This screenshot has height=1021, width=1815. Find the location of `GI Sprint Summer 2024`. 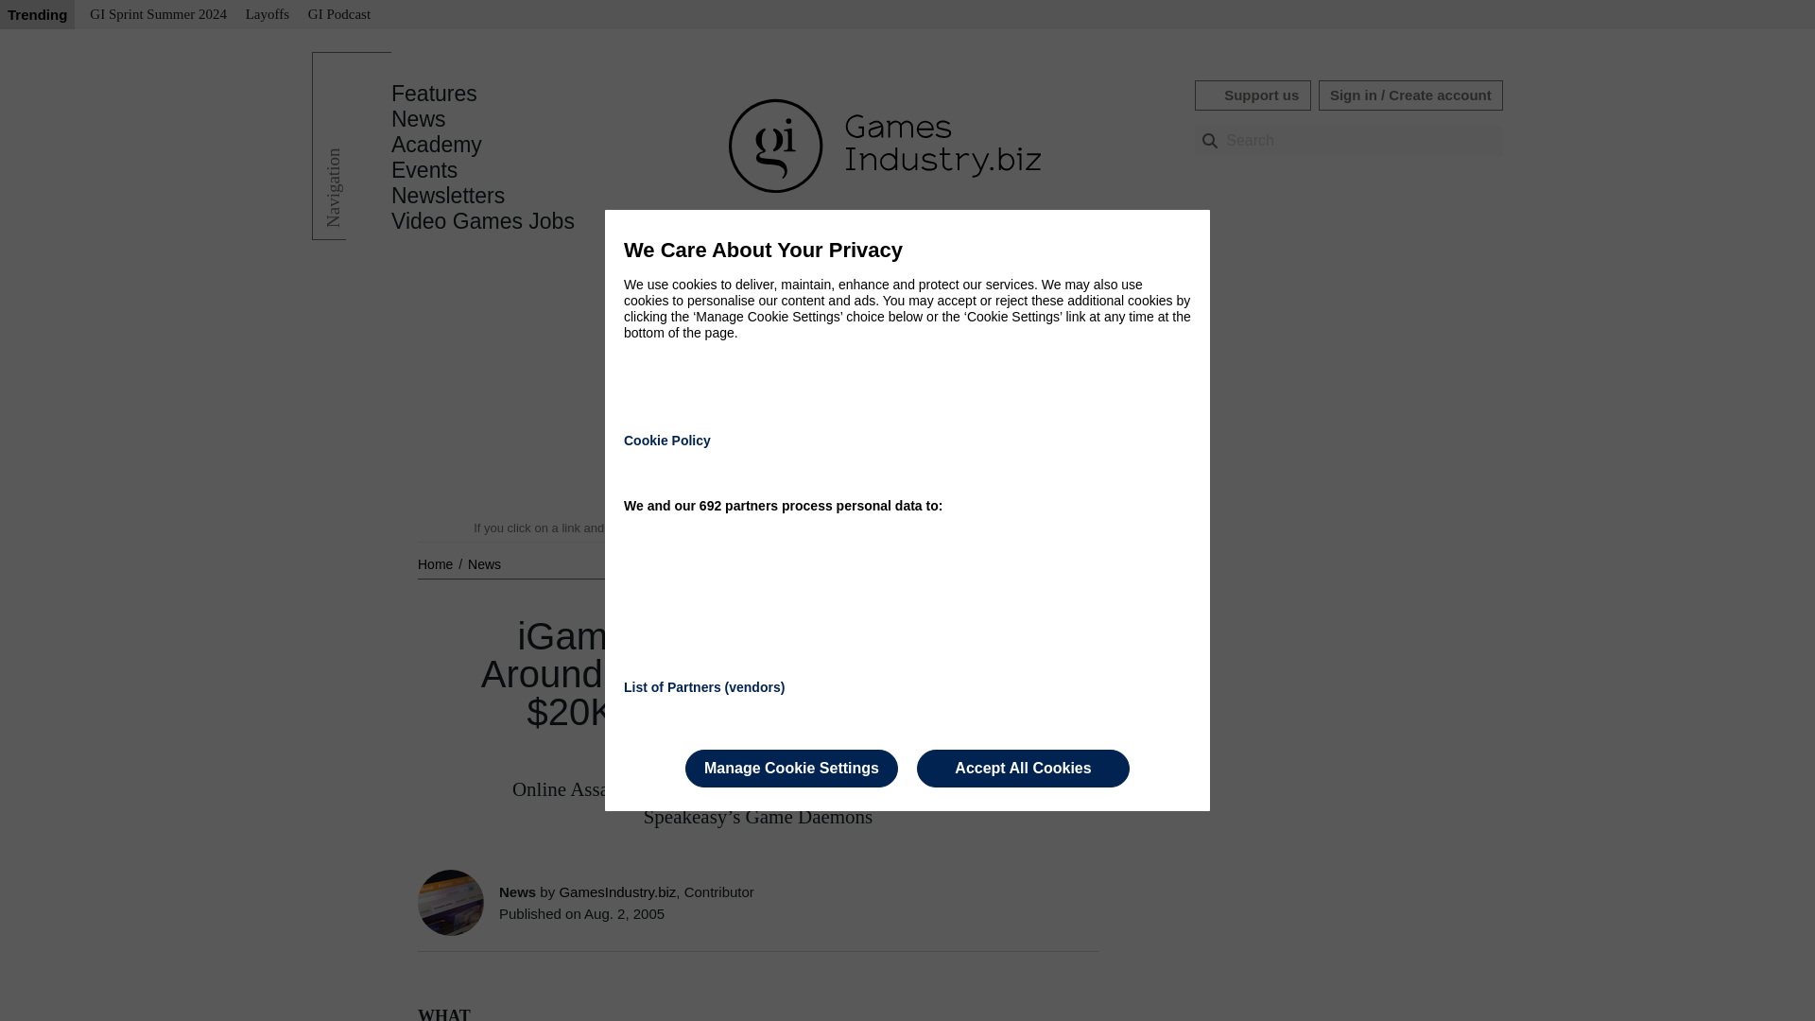

GI Sprint Summer 2024 is located at coordinates (157, 15).